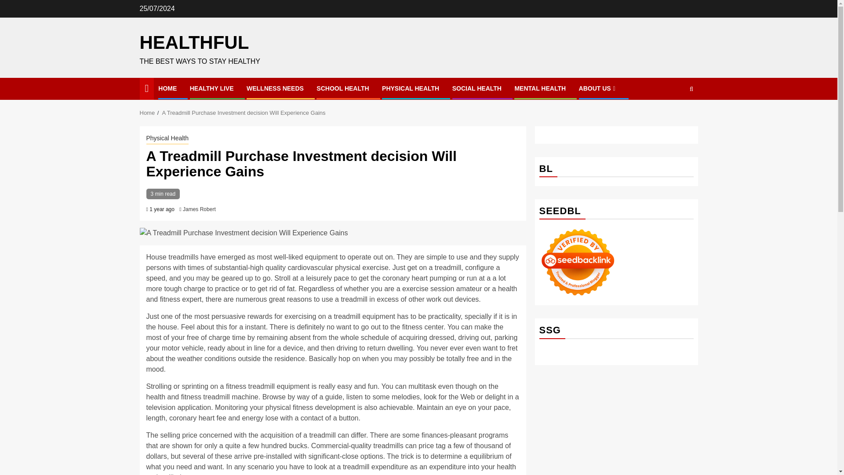 The image size is (844, 475). What do you see at coordinates (194, 42) in the screenshot?
I see `HEALTHFUL` at bounding box center [194, 42].